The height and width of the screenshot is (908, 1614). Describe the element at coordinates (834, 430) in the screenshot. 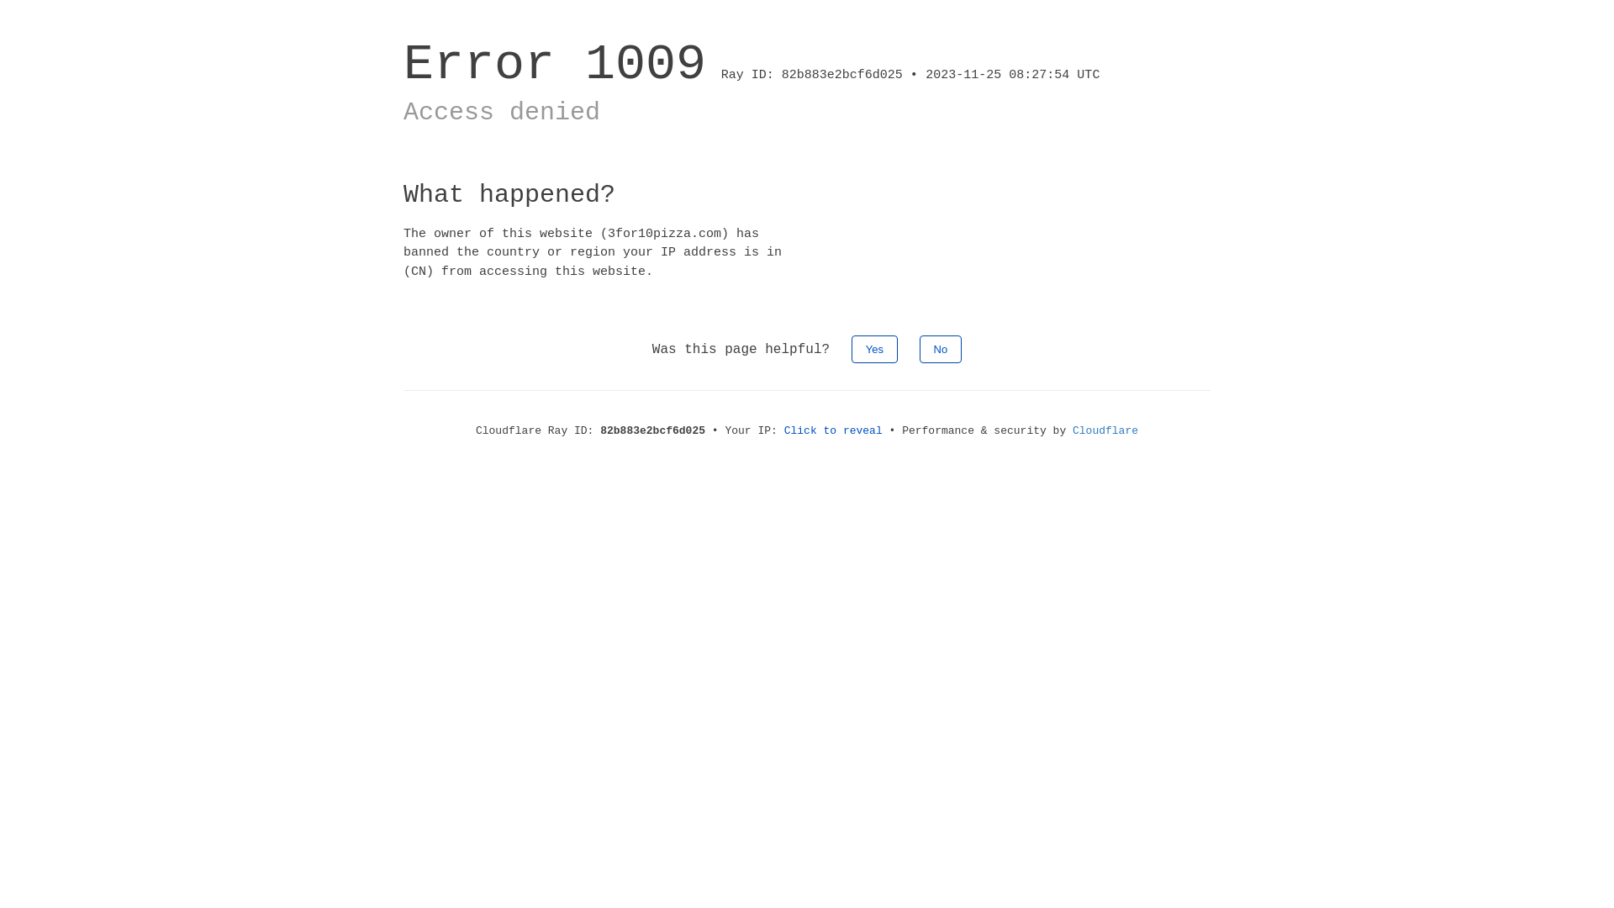

I see `Click to reveal` at that location.